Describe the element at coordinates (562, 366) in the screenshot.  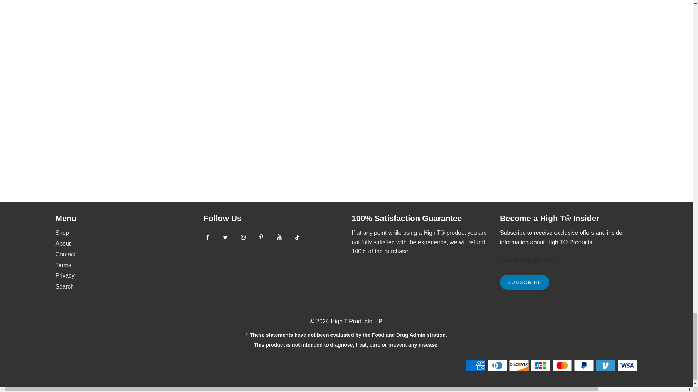
I see `Mastercard` at that location.